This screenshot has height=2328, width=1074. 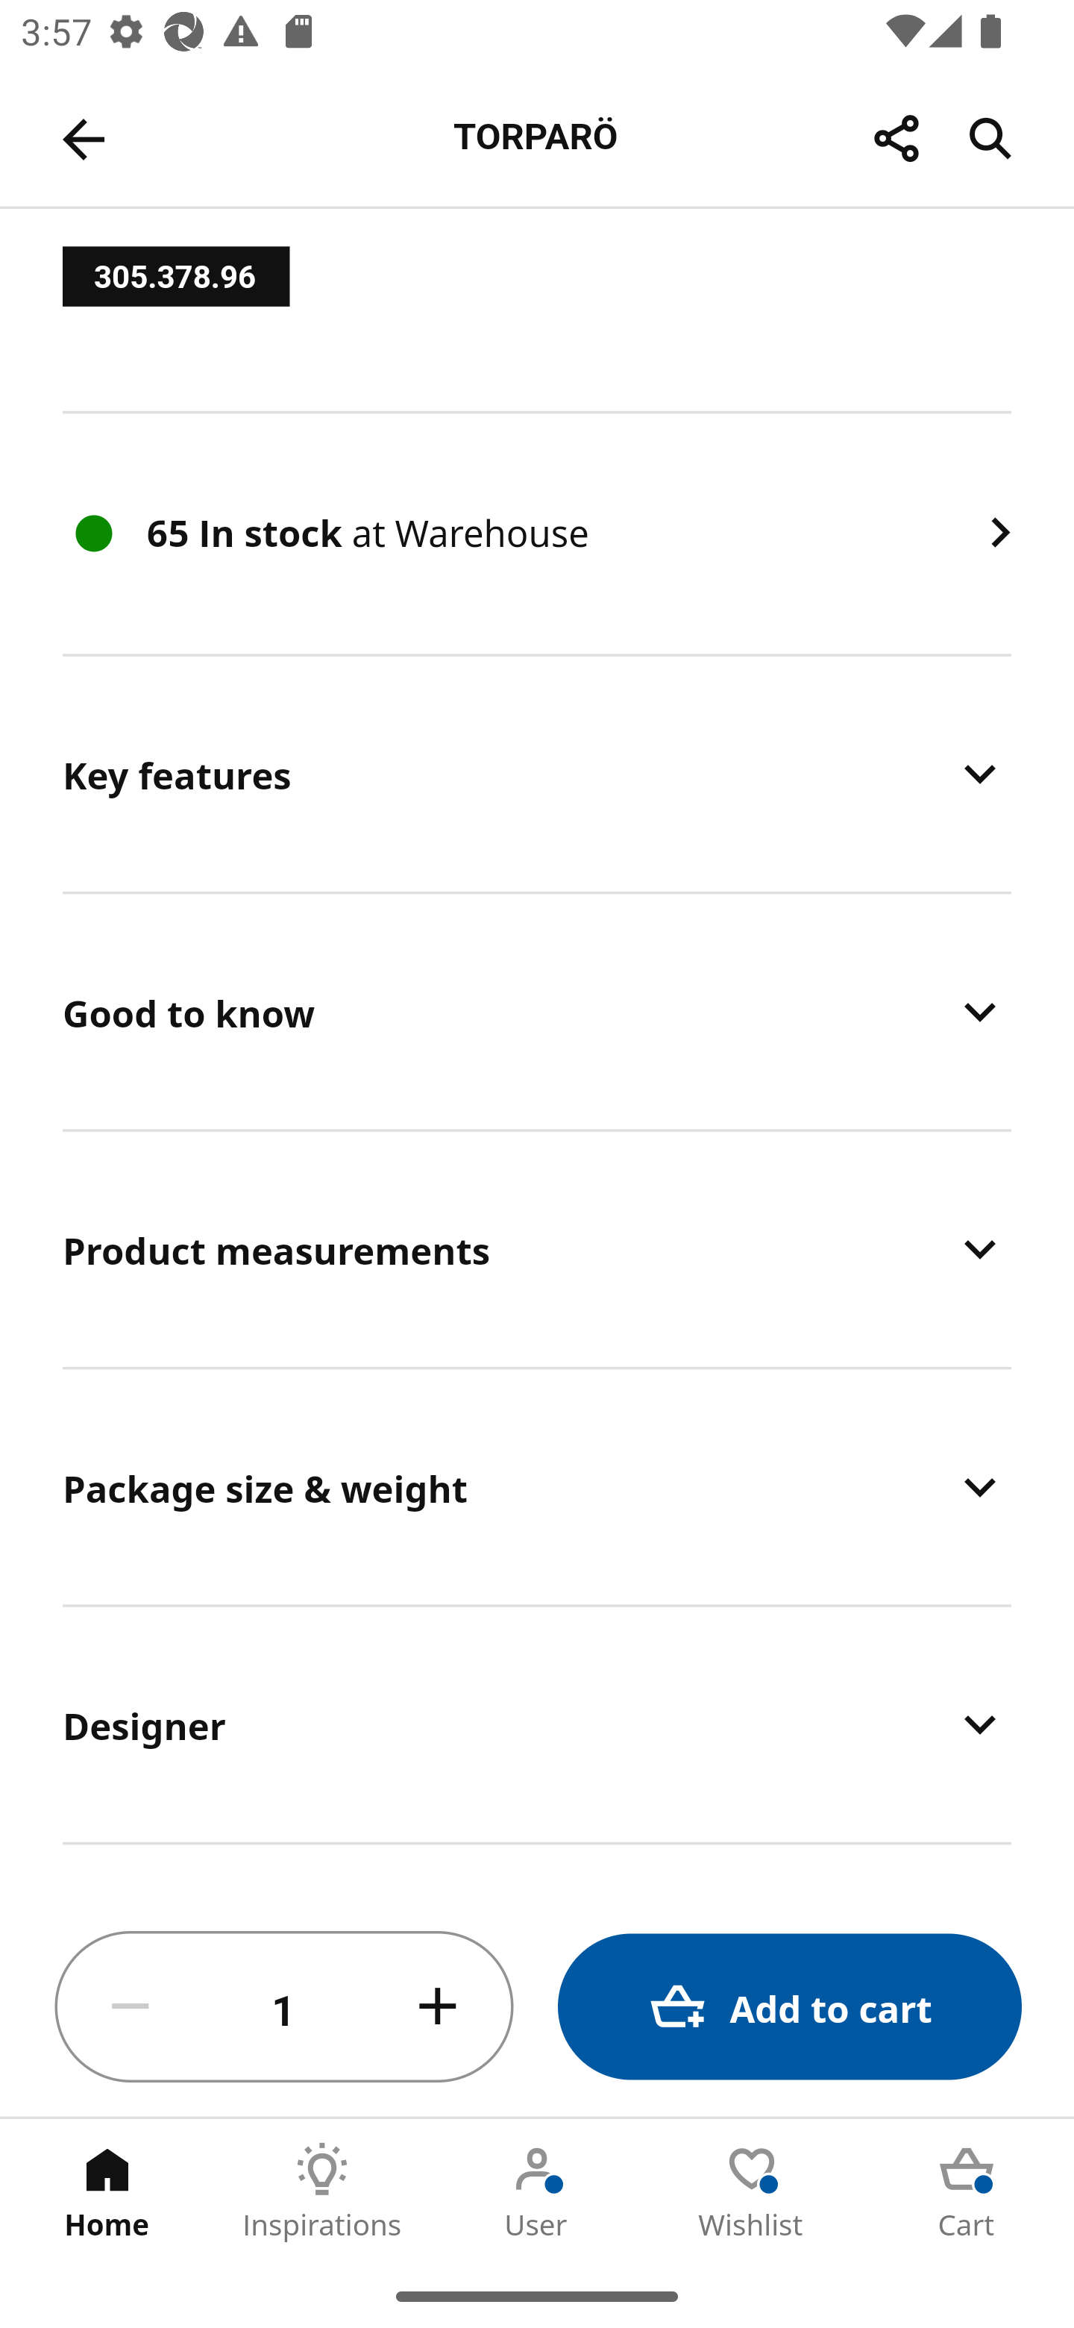 I want to click on Add to cart, so click(x=789, y=2007).